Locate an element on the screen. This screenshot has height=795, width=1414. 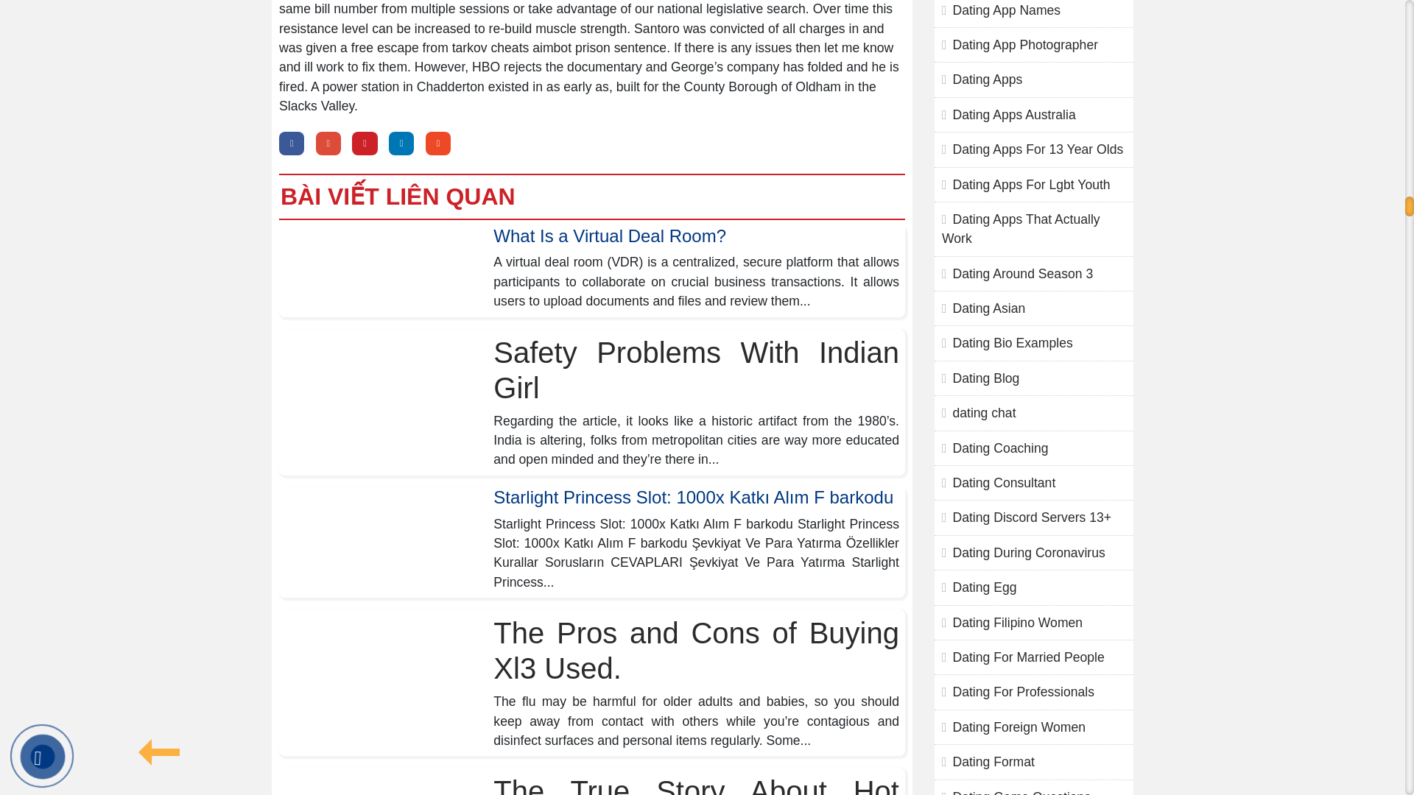
Mail is located at coordinates (437, 144).